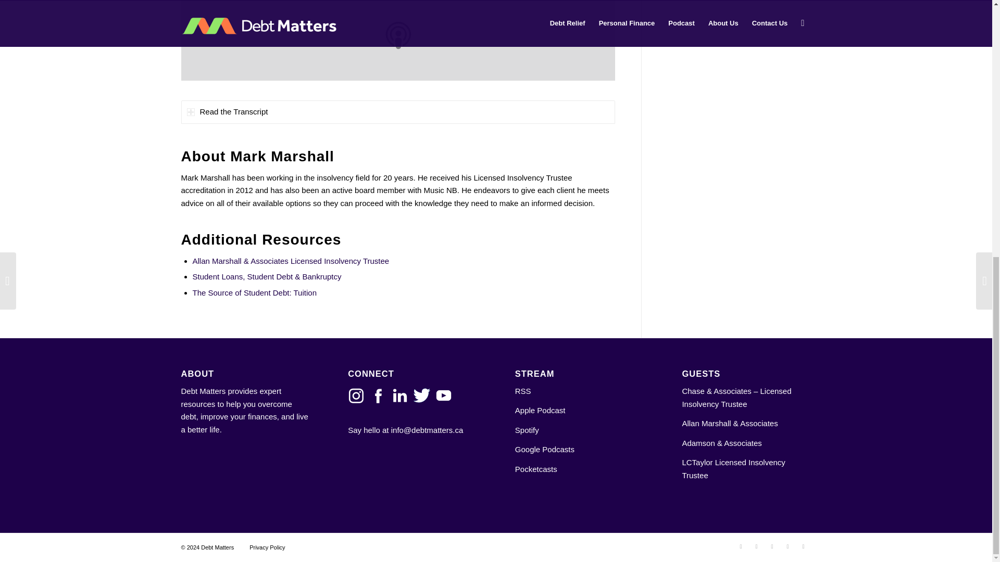 The image size is (1000, 562). I want to click on Google Podcasts, so click(544, 449).